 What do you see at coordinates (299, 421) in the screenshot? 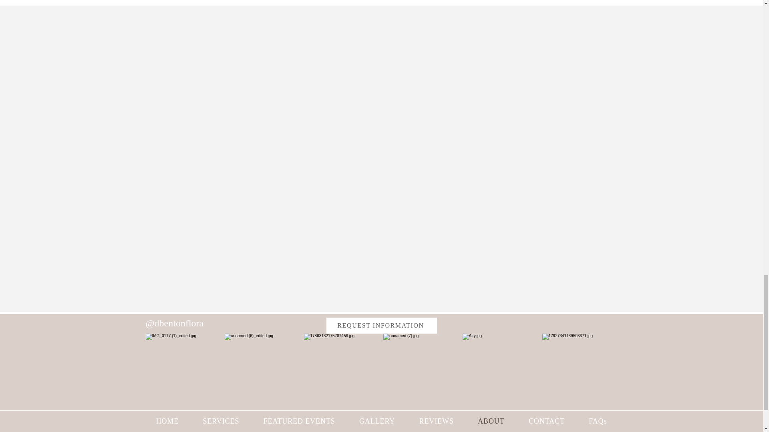
I see `FEATURED EVENTS` at bounding box center [299, 421].